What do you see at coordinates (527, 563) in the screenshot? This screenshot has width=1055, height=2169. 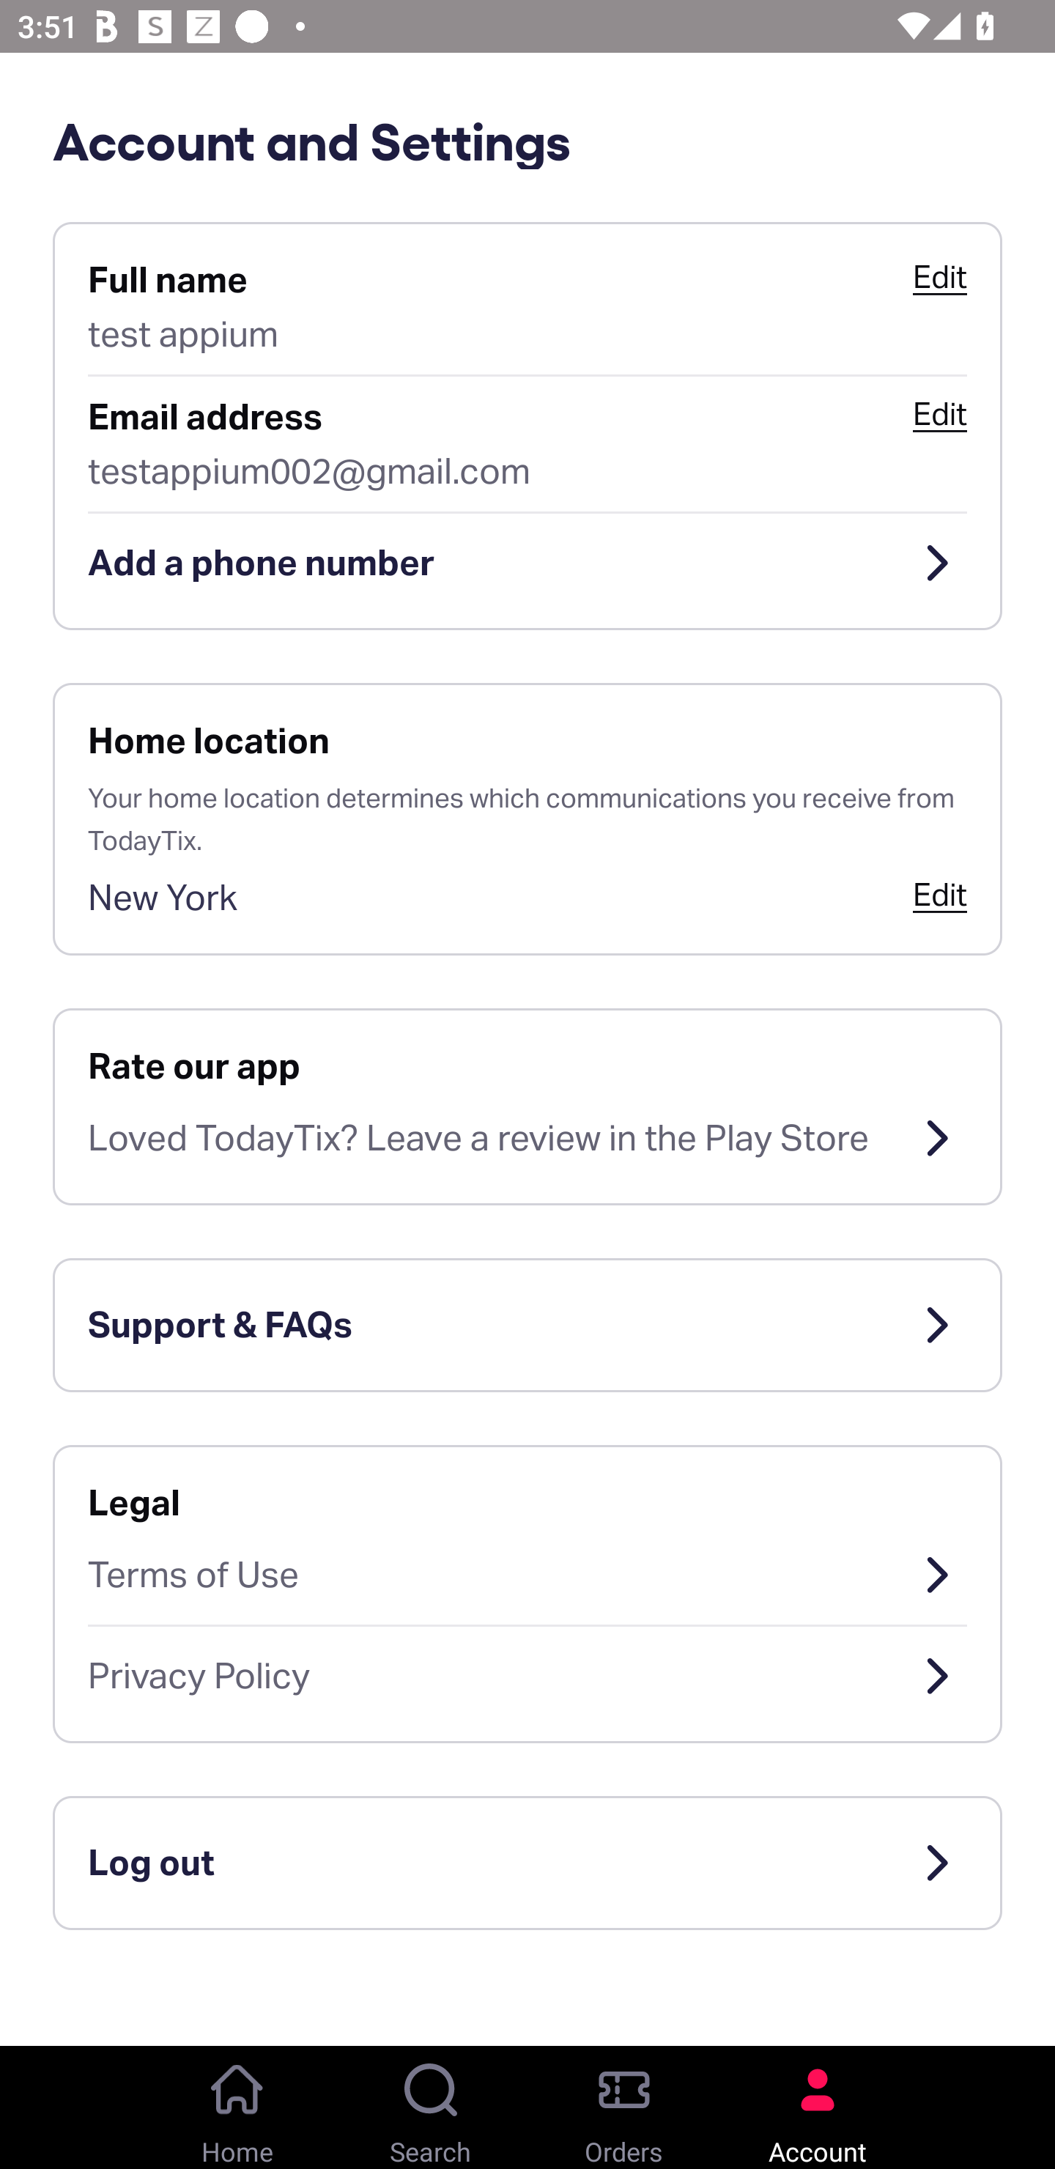 I see `Add a phone number` at bounding box center [527, 563].